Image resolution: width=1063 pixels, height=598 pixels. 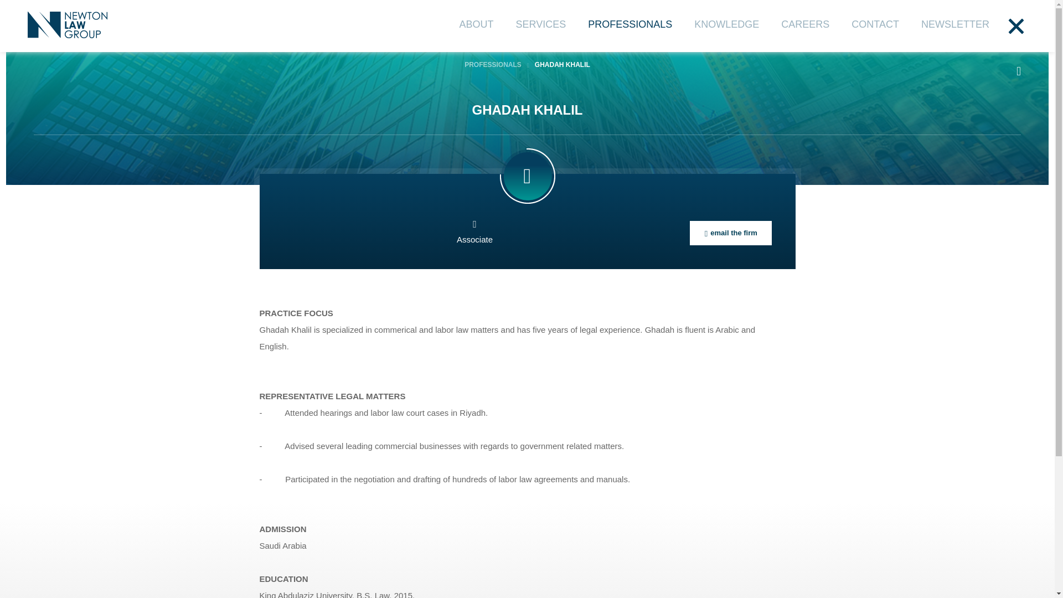 What do you see at coordinates (493, 65) in the screenshot?
I see `PROFESSIONALS` at bounding box center [493, 65].